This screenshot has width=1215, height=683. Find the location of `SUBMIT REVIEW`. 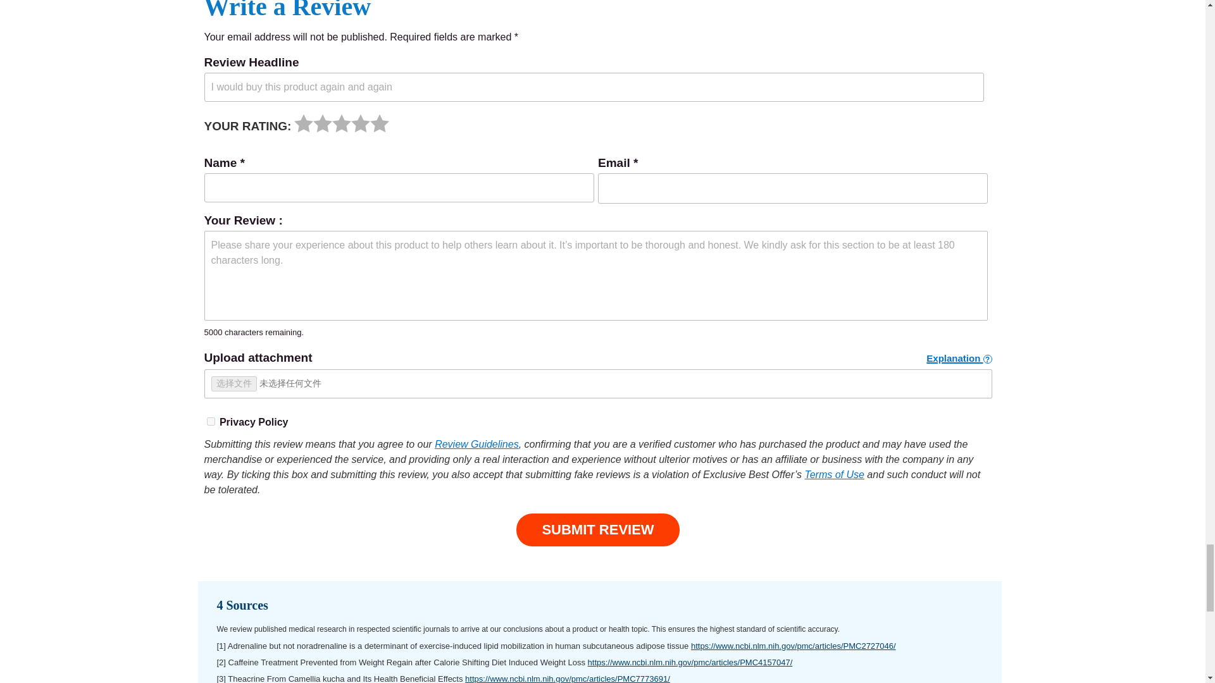

SUBMIT REVIEW is located at coordinates (597, 530).